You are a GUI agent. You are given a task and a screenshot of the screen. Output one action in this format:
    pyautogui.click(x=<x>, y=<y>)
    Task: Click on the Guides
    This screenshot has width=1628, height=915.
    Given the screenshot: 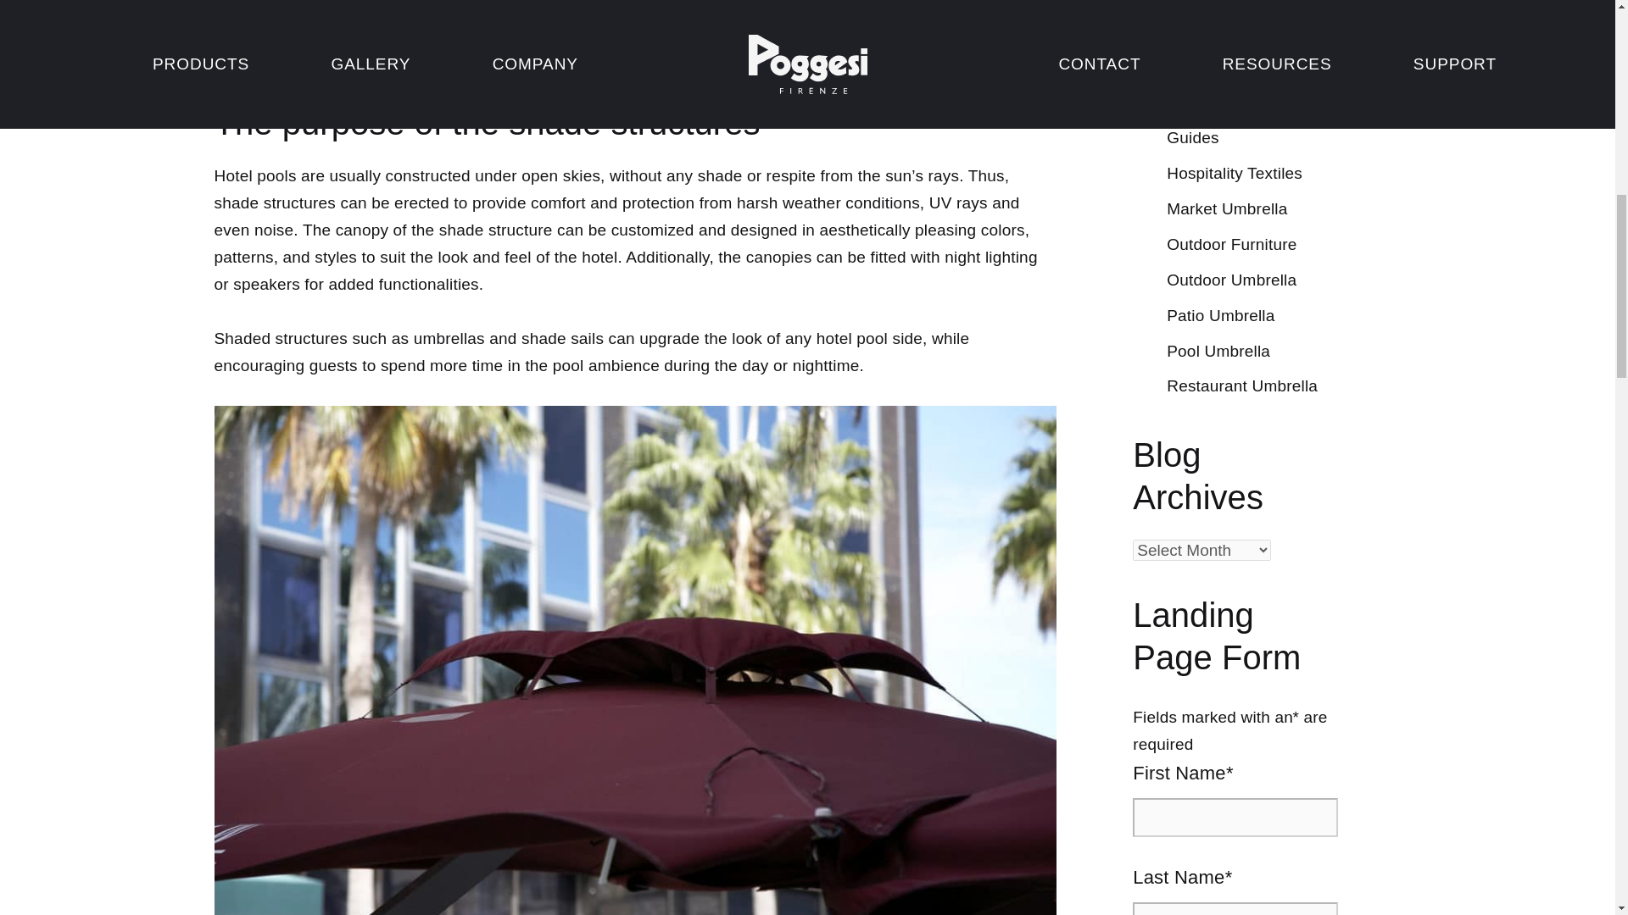 What is the action you would take?
    pyautogui.click(x=1192, y=137)
    